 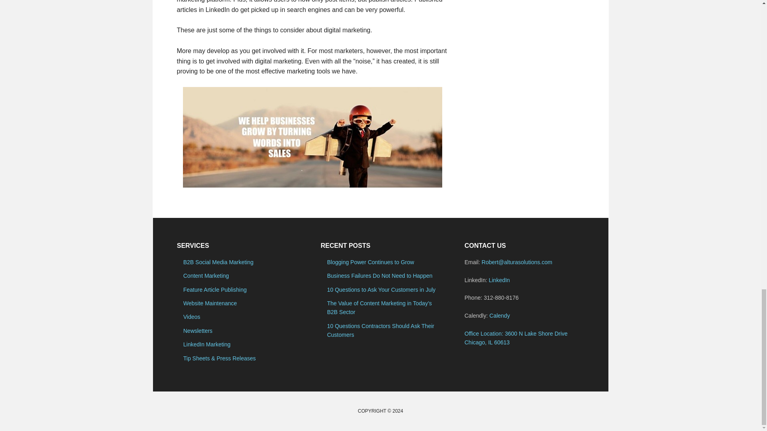 What do you see at coordinates (206, 275) in the screenshot?
I see `Content Marketing` at bounding box center [206, 275].